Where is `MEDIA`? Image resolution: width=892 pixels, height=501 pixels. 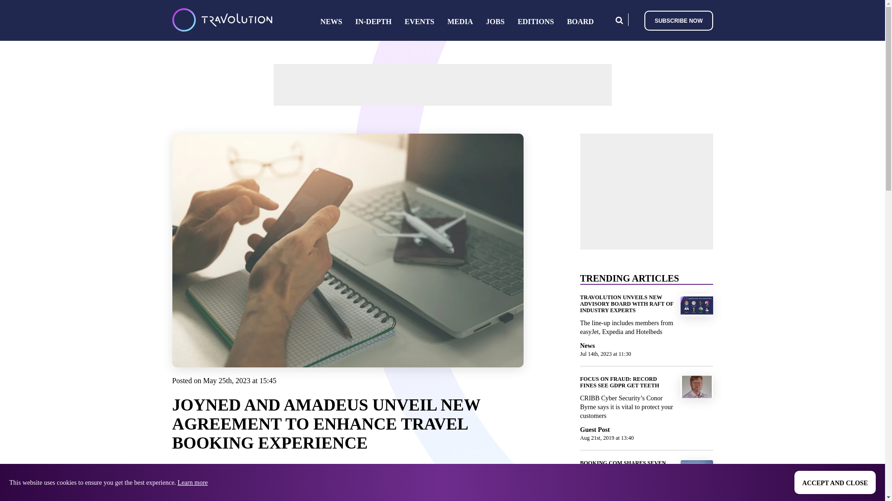
MEDIA is located at coordinates (460, 21).